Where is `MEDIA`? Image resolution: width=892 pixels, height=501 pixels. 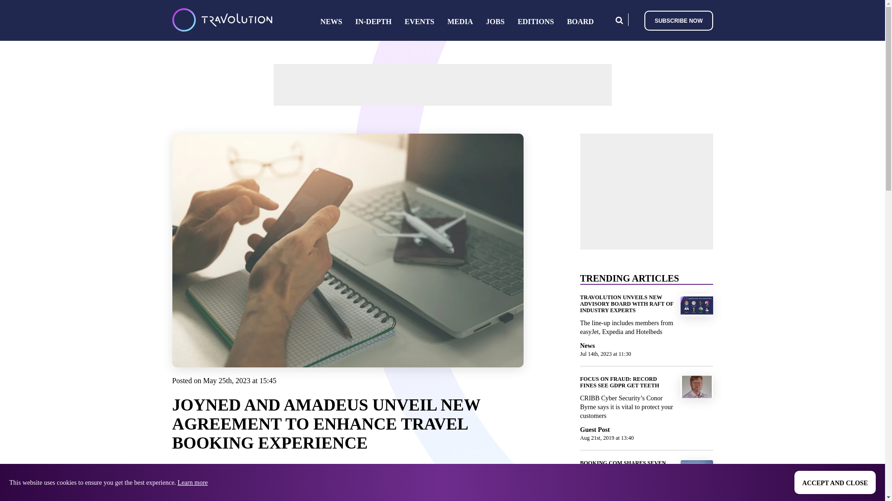
MEDIA is located at coordinates (460, 21).